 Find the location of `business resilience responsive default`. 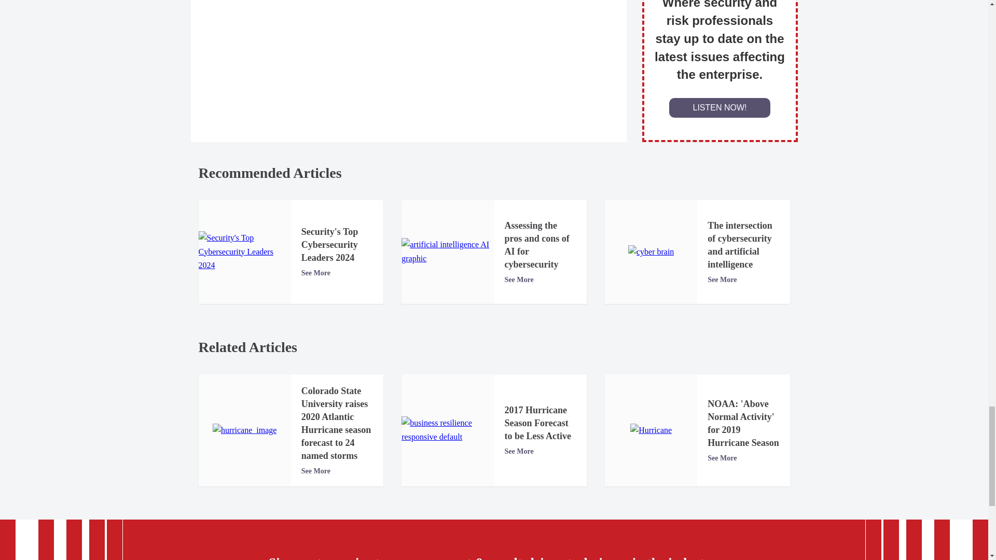

business resilience responsive default is located at coordinates (447, 430).